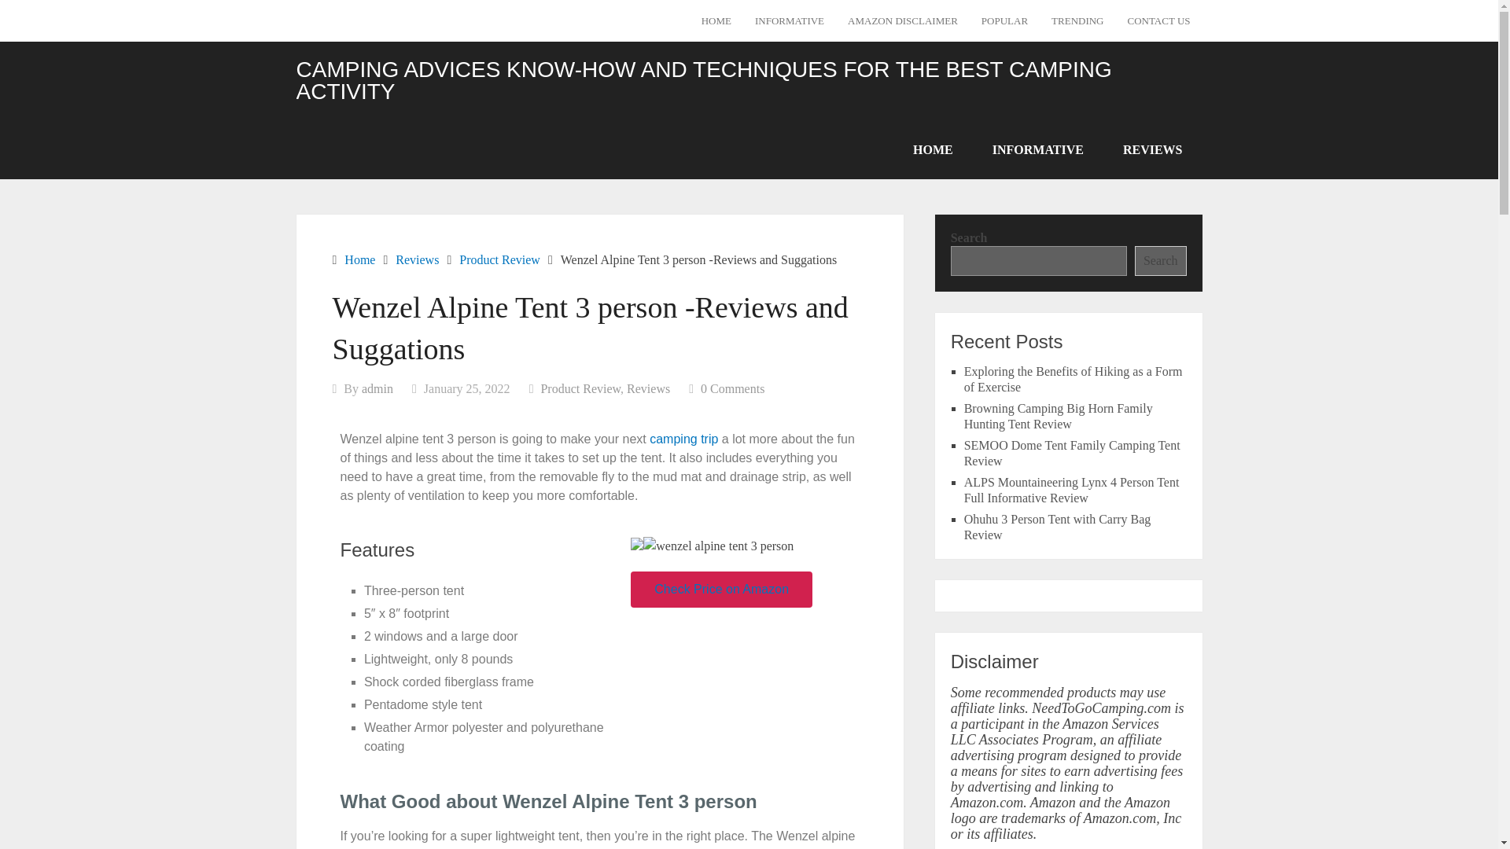 Image resolution: width=1510 pixels, height=849 pixels. What do you see at coordinates (1073, 453) in the screenshot?
I see `SEMOO Dome Tent Family Camping Tent Review` at bounding box center [1073, 453].